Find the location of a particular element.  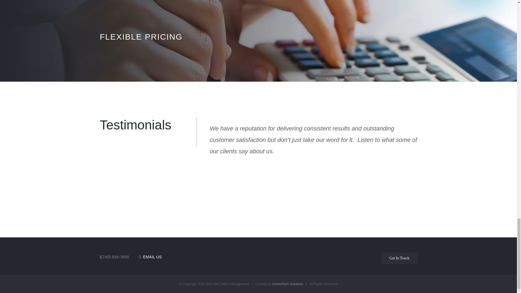

Get In Touch is located at coordinates (399, 258).